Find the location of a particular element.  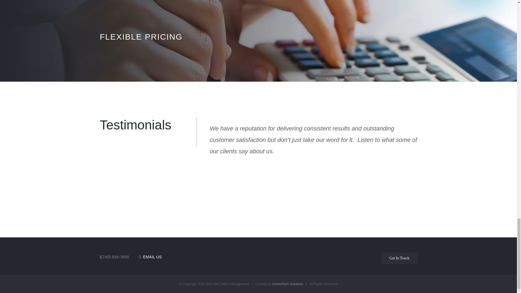

Get In Touch is located at coordinates (399, 258).